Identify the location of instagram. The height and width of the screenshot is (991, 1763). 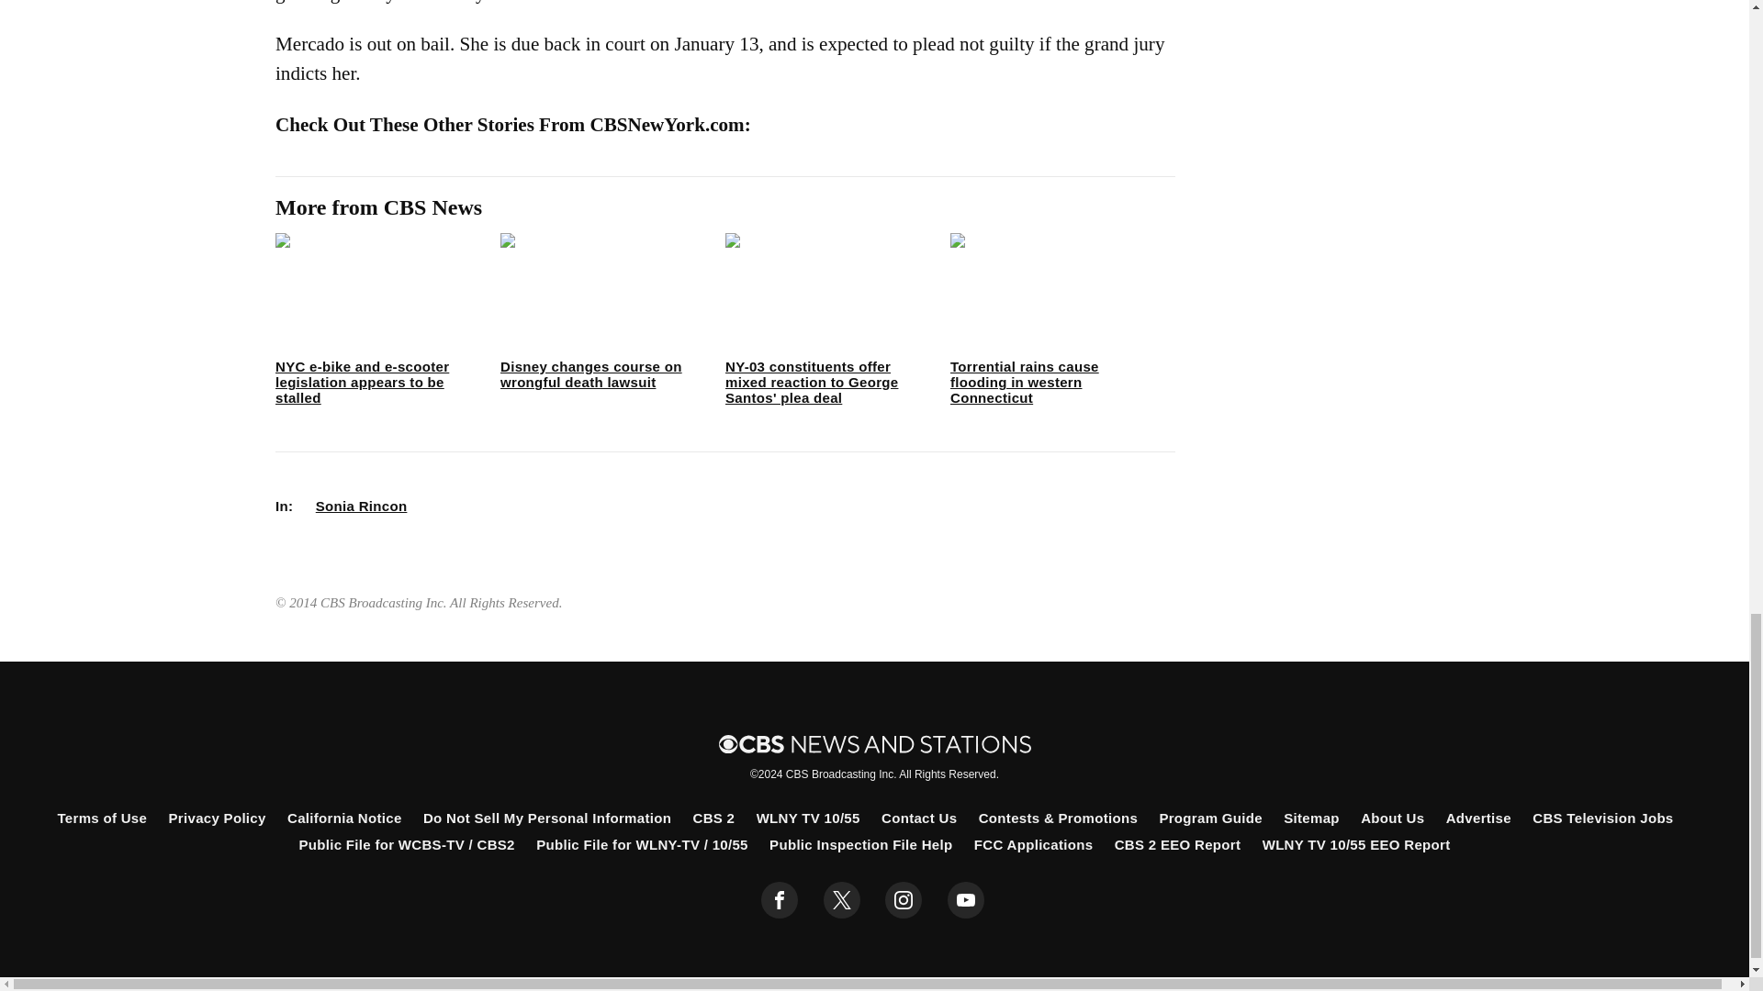
(904, 900).